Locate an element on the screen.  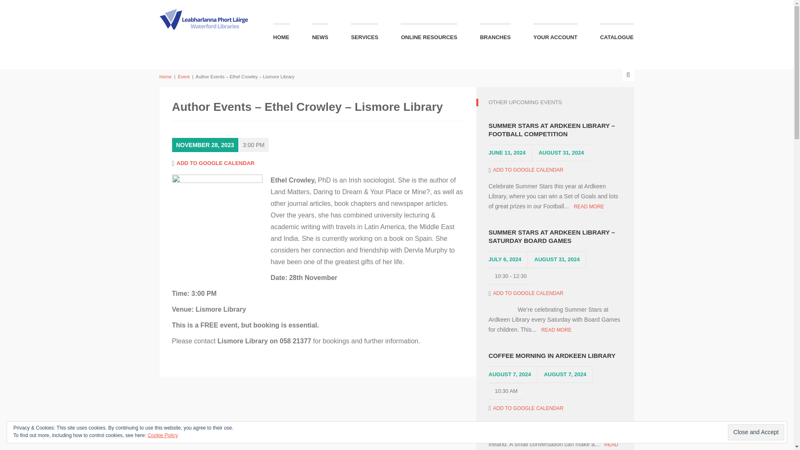
ONLINE RESOURCES is located at coordinates (428, 34).